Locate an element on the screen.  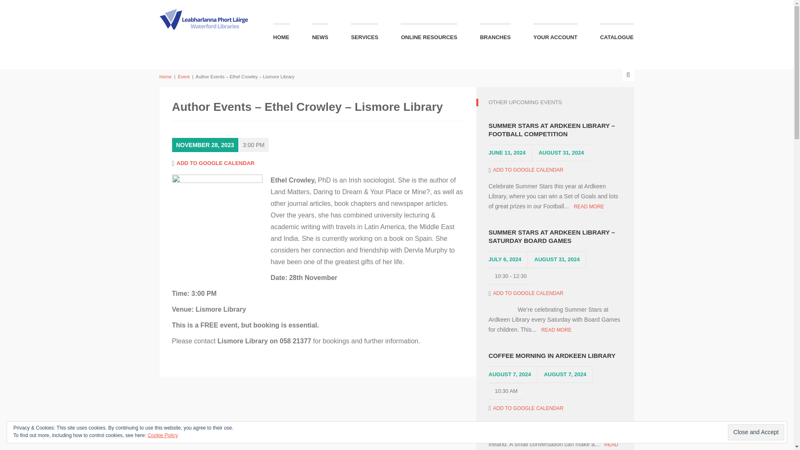
ONLINE RESOURCES is located at coordinates (428, 34).